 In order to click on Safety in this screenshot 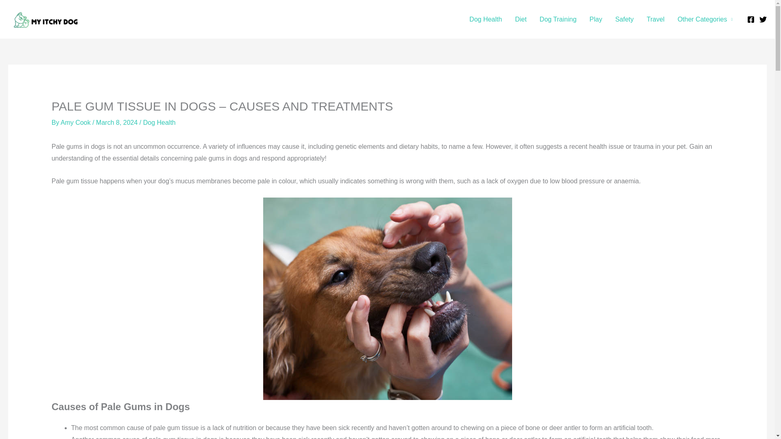, I will do `click(624, 19)`.